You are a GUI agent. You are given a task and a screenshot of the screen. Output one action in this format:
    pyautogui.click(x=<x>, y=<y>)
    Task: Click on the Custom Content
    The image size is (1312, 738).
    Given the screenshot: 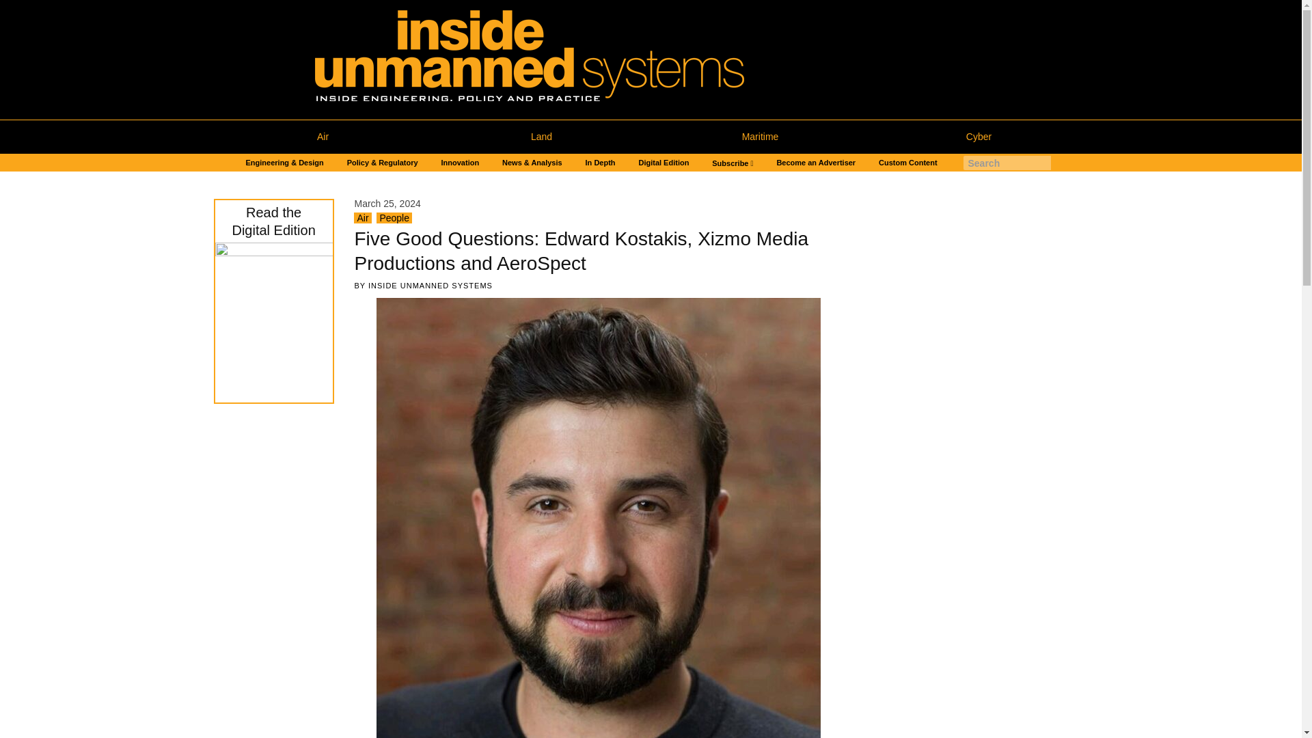 What is the action you would take?
    pyautogui.click(x=907, y=163)
    